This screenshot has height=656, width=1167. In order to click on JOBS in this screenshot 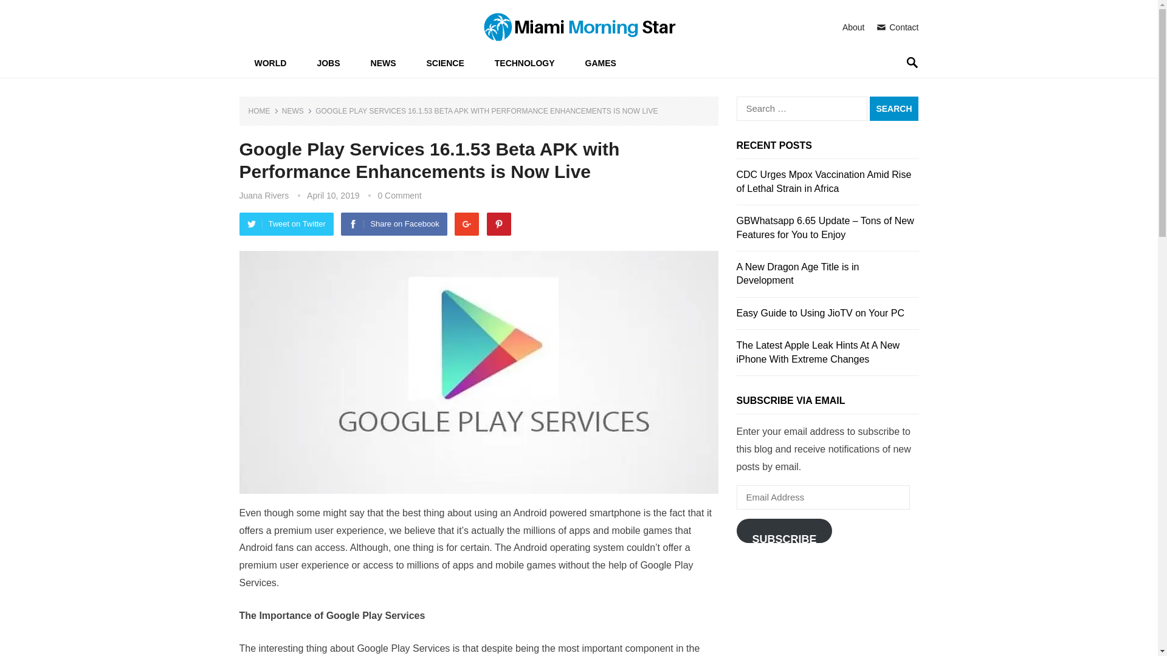, I will do `click(328, 63)`.